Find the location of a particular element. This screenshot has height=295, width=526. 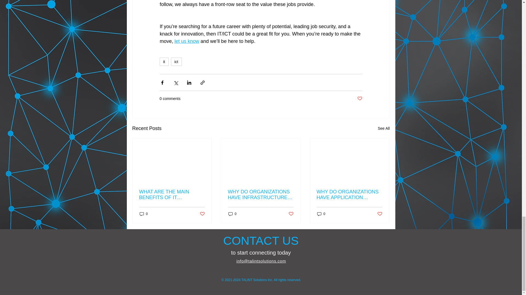

Post not marked as liked is located at coordinates (380, 214).